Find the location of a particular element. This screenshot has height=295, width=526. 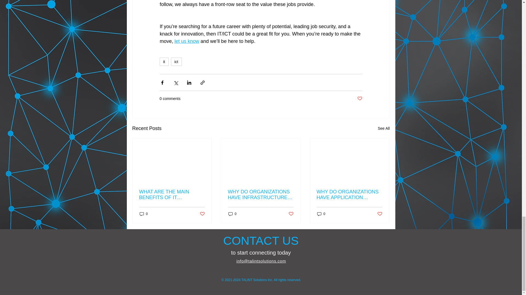

Post not marked as liked is located at coordinates (380, 214).